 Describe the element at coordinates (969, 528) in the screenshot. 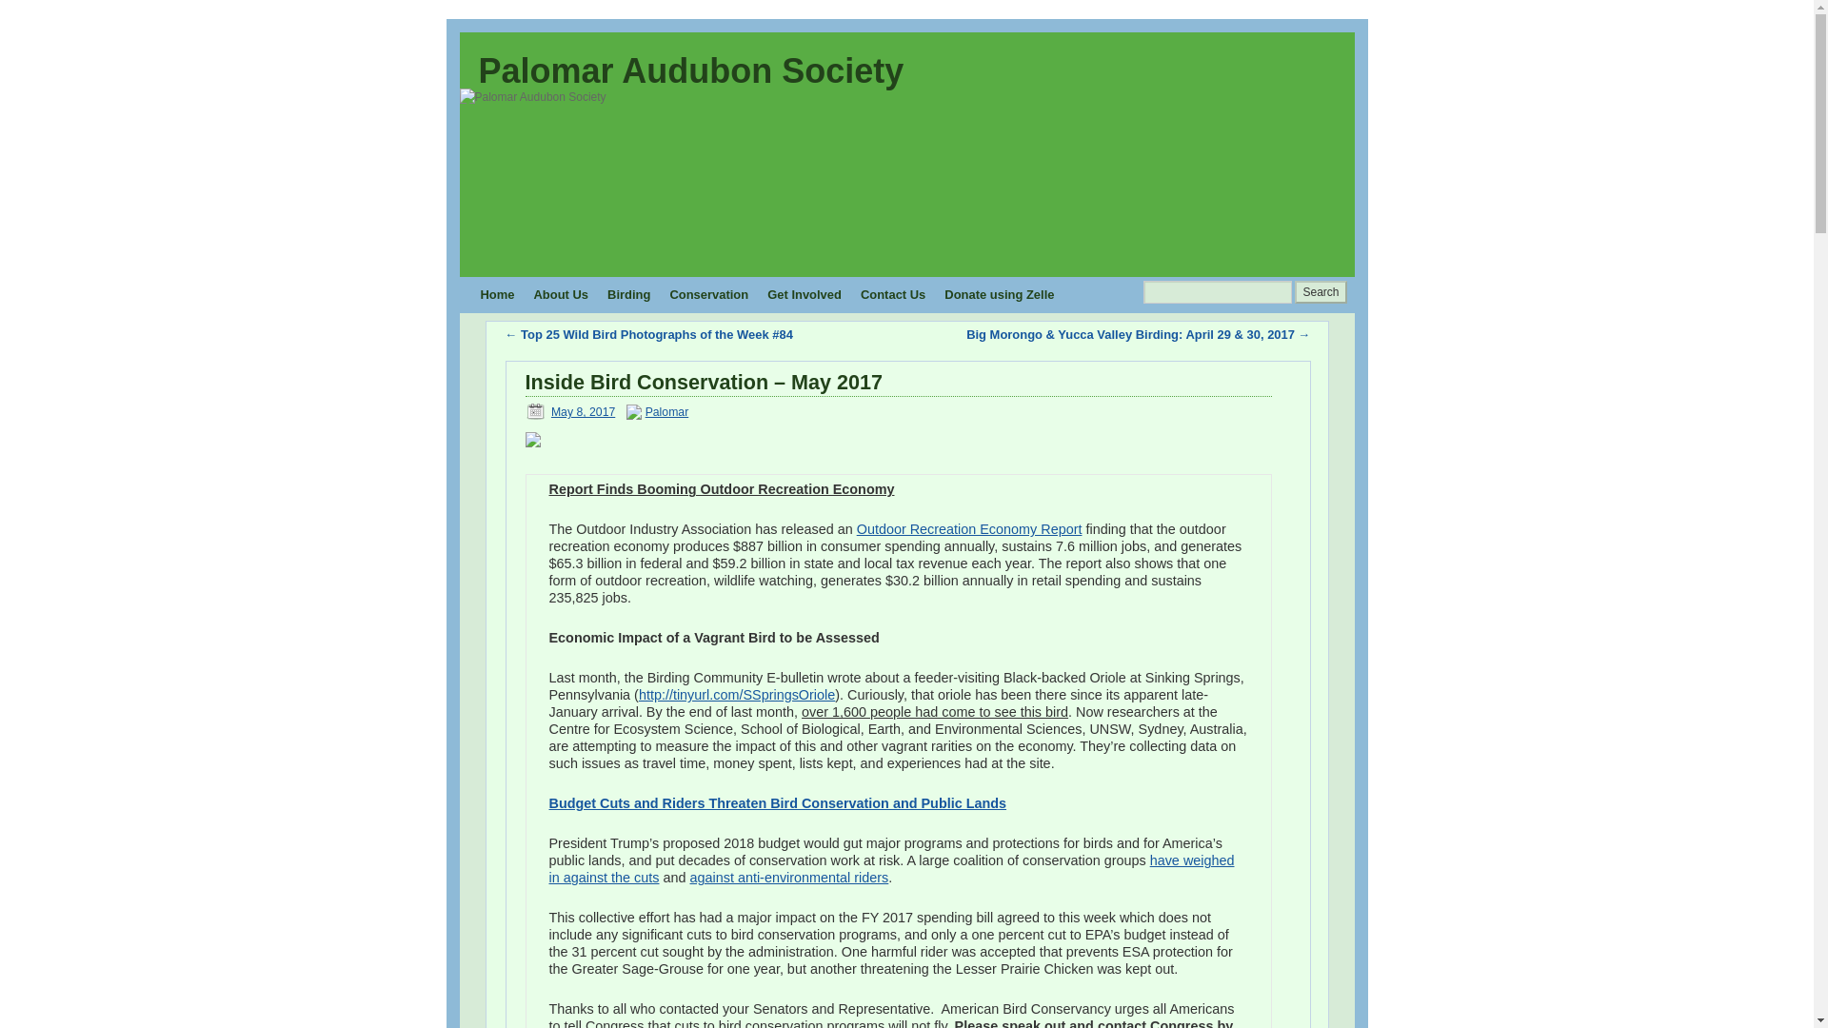

I see `Outdoor Recreation Economy Report` at that location.